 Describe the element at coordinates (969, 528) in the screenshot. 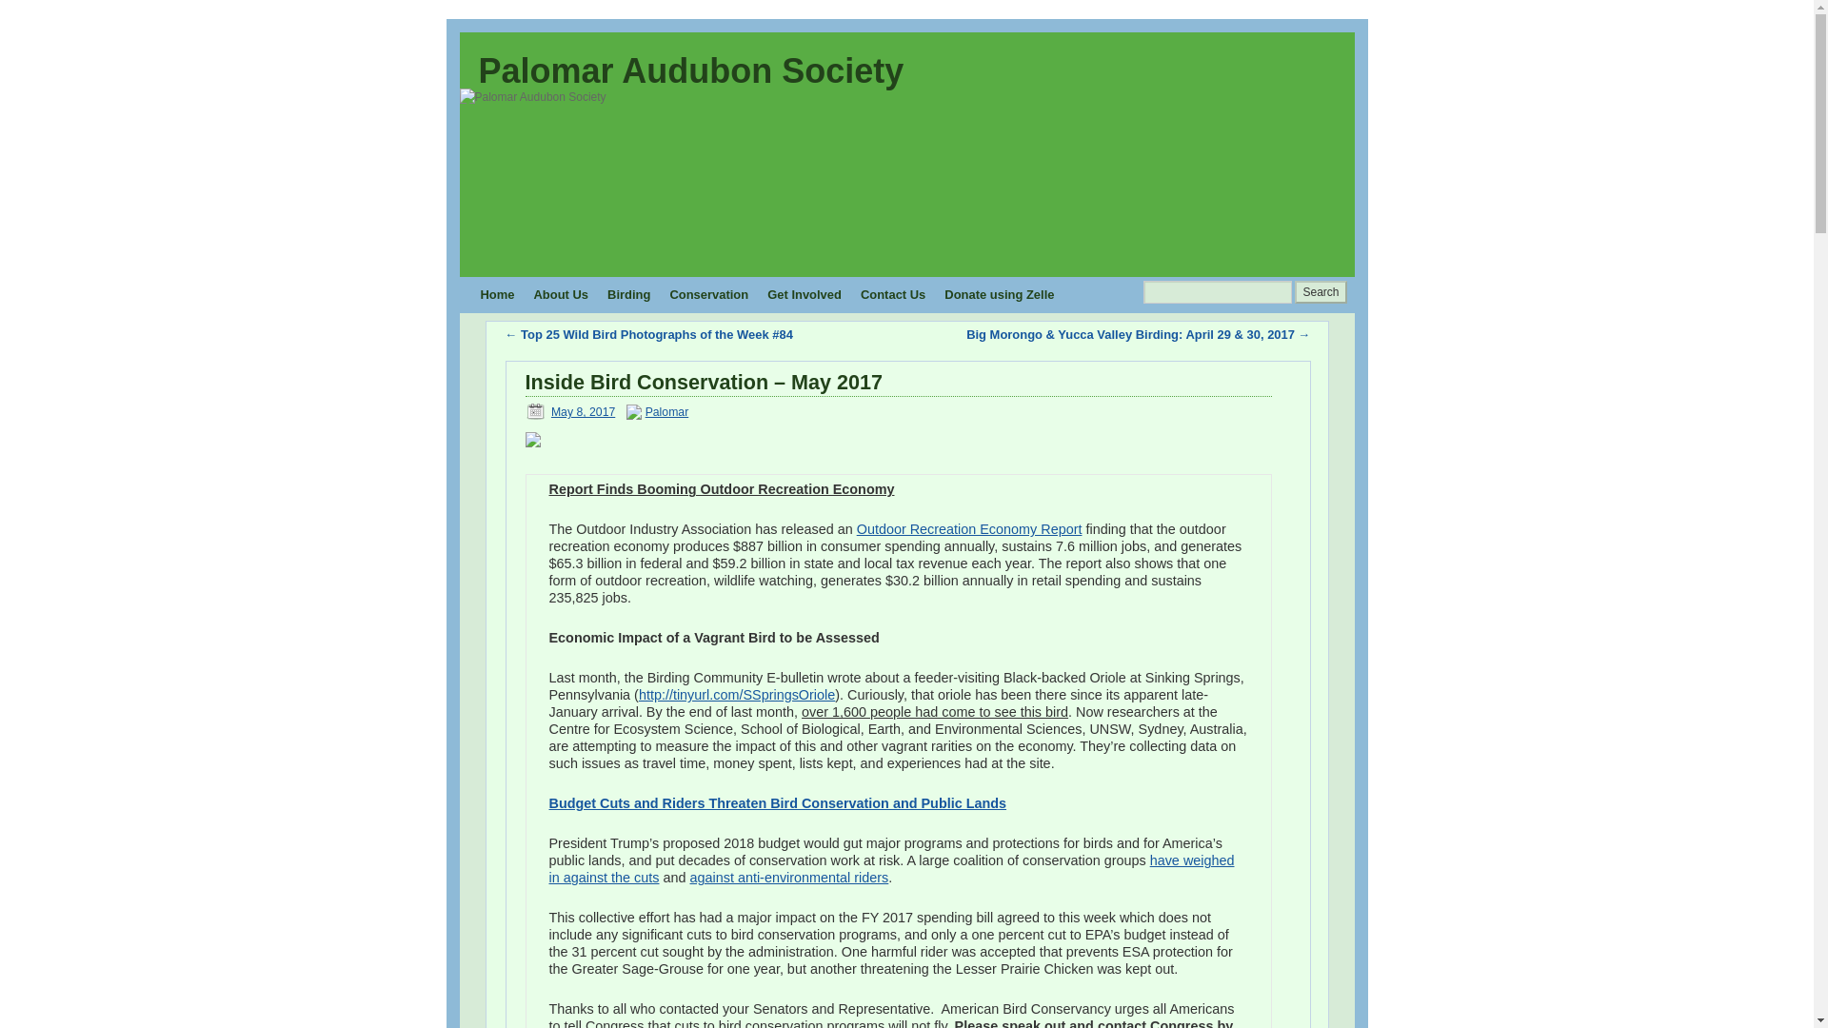

I see `Outdoor Recreation Economy Report` at that location.